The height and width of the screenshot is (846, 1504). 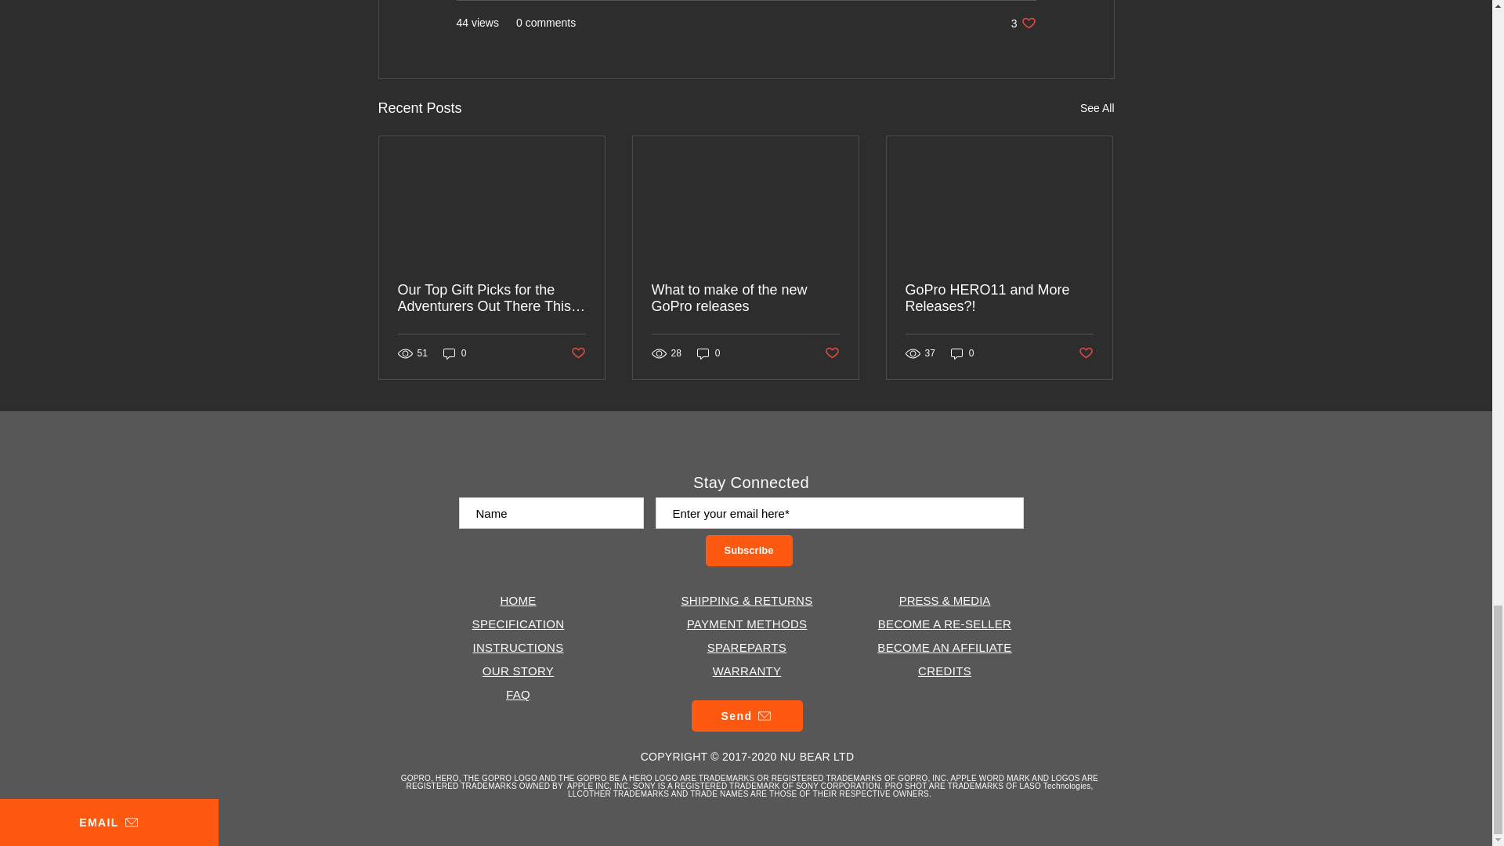 What do you see at coordinates (999, 298) in the screenshot?
I see `0` at bounding box center [999, 298].